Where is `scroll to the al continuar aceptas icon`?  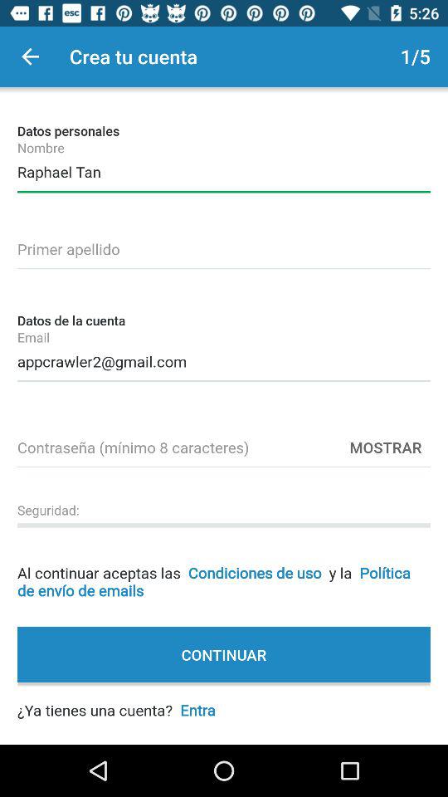 scroll to the al continuar aceptas icon is located at coordinates (224, 568).